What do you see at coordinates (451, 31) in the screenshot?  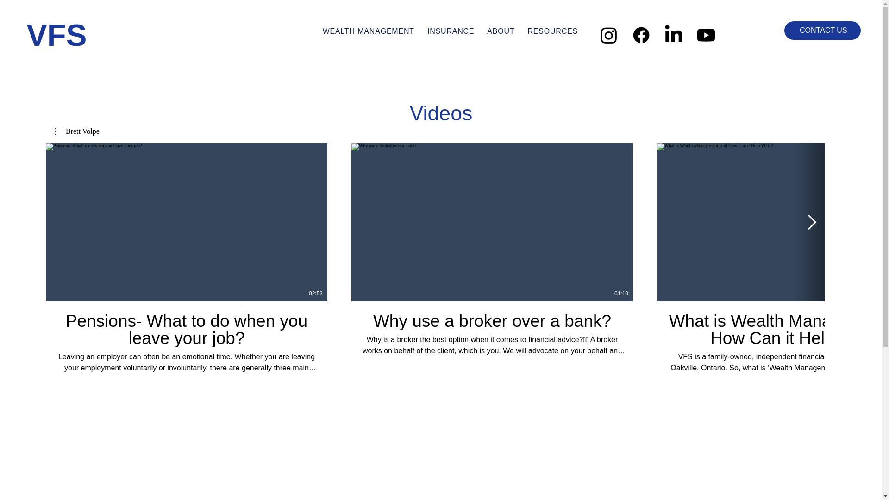 I see `INSURANCE` at bounding box center [451, 31].